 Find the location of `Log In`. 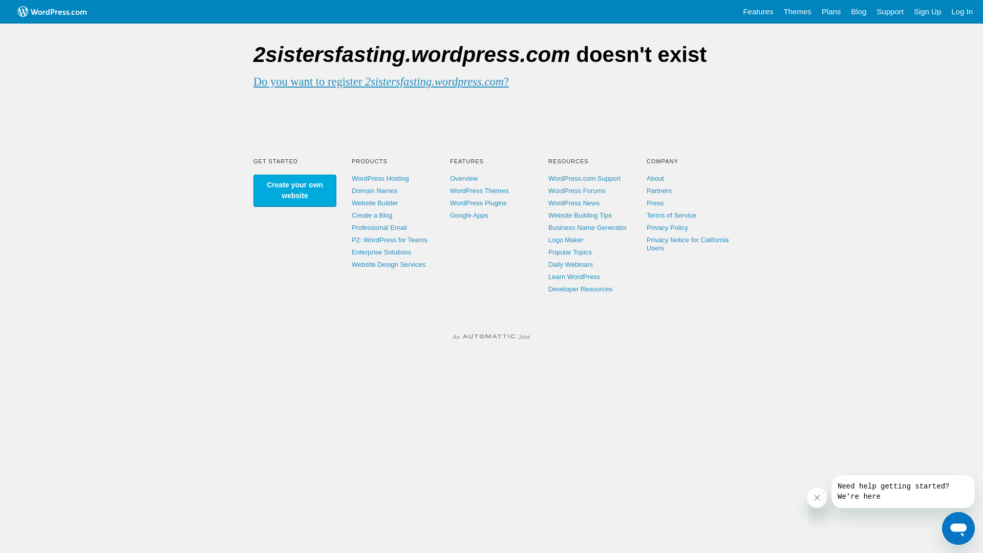

Log In is located at coordinates (962, 12).